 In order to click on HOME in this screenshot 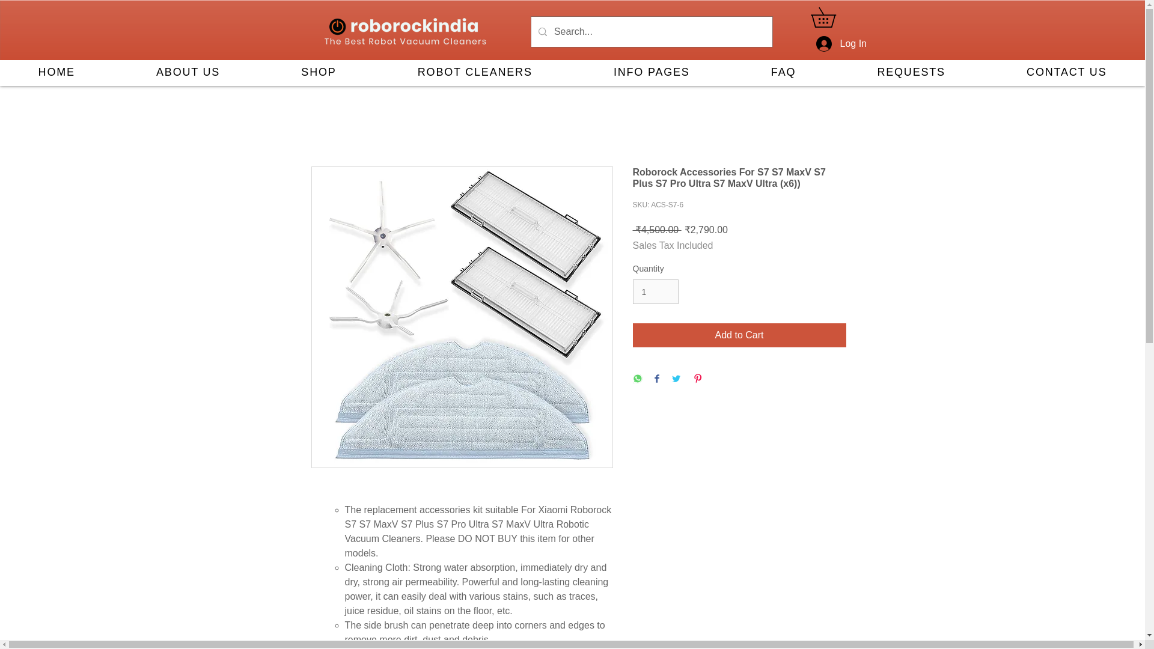, I will do `click(56, 73)`.